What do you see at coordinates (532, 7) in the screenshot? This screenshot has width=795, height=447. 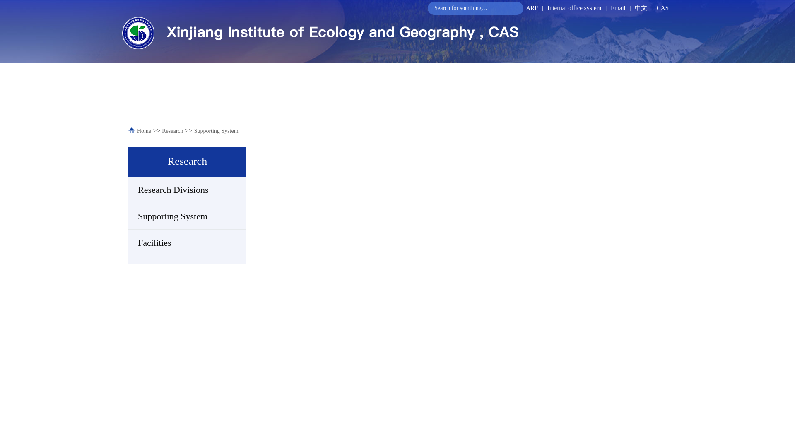 I see `ARP` at bounding box center [532, 7].